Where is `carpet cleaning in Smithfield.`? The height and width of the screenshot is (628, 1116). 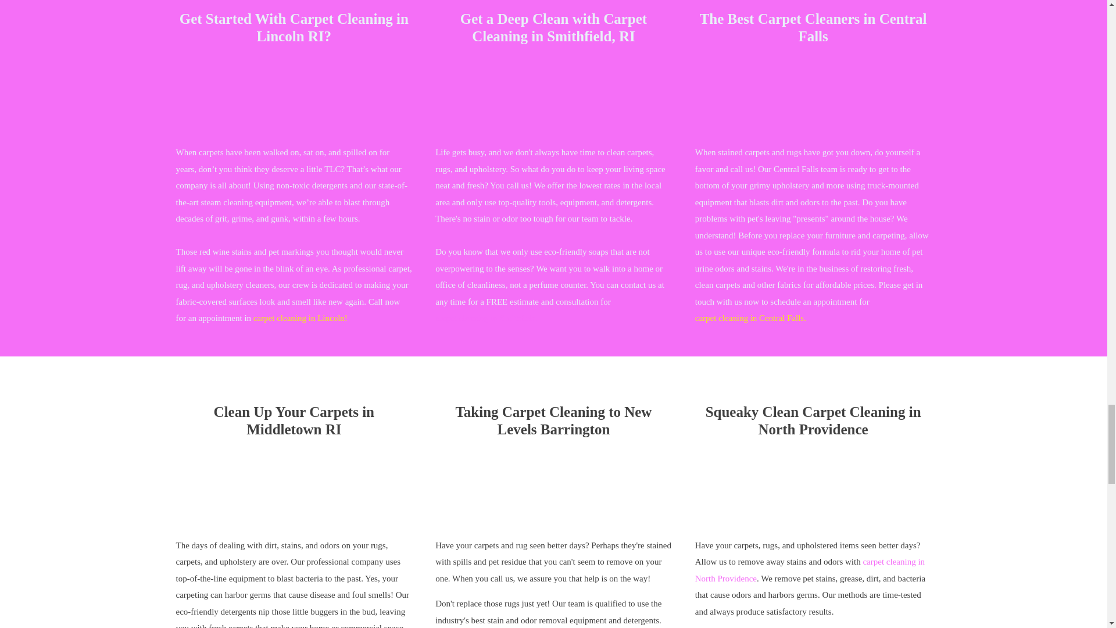
carpet cleaning in Smithfield. is located at coordinates (486, 318).